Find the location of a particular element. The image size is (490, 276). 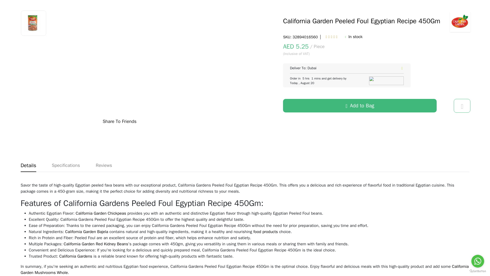

California Garden Chickpeas is located at coordinates (101, 213).